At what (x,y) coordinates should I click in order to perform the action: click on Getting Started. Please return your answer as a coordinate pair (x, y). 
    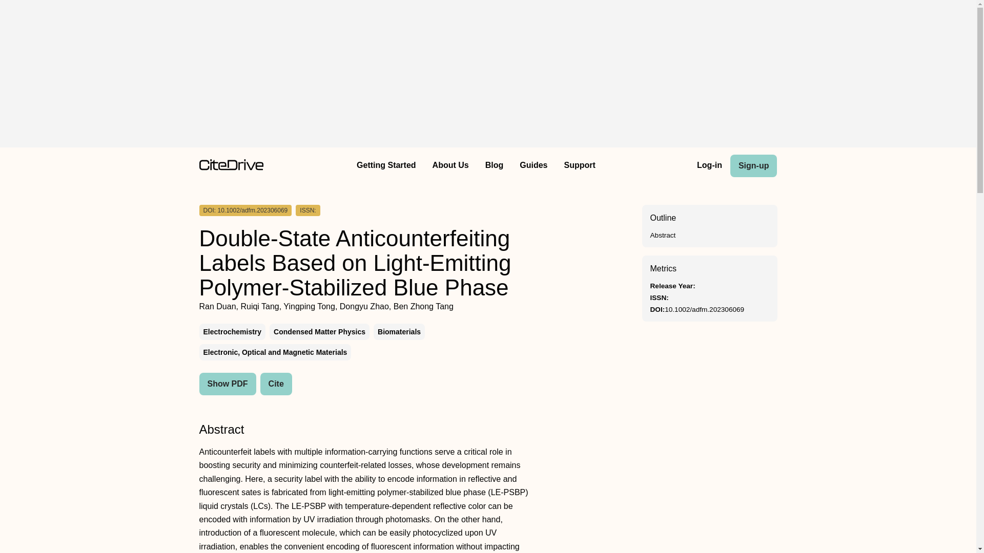
    Looking at the image, I should click on (386, 166).